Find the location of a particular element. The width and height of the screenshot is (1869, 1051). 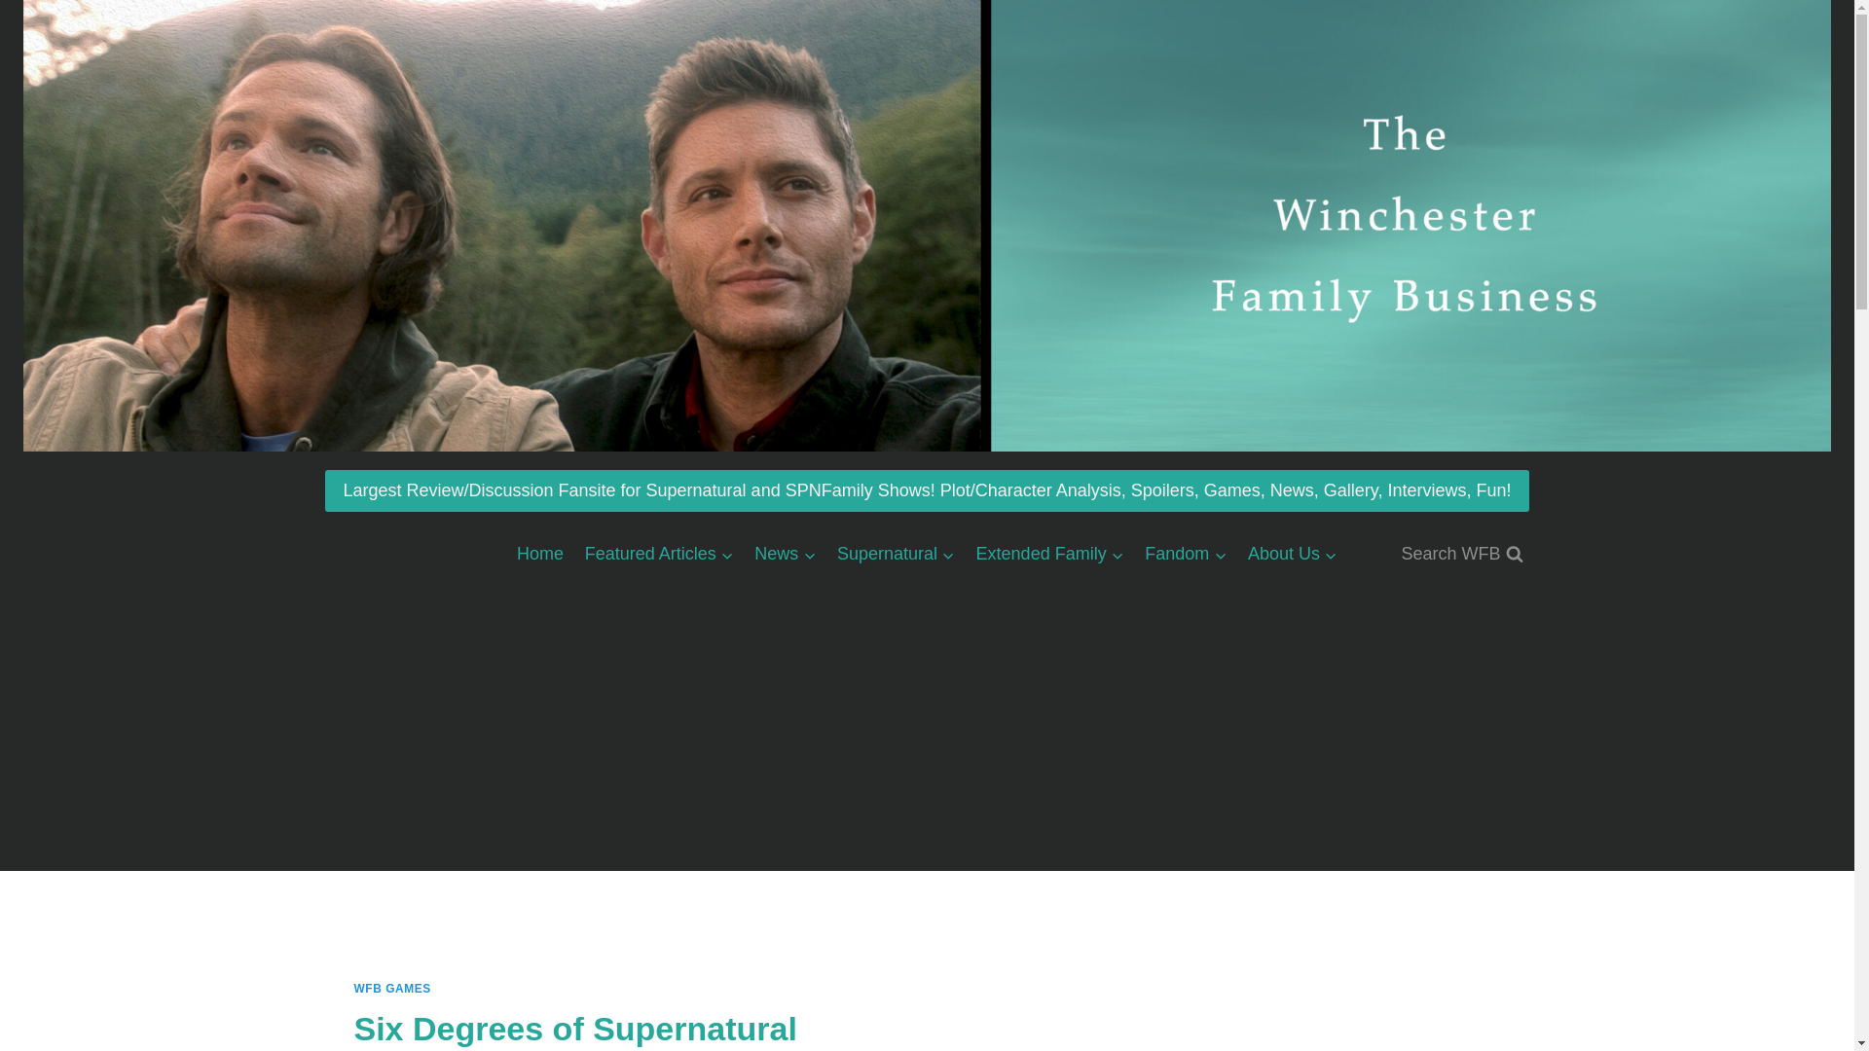

WFB GAMES is located at coordinates (393, 988).